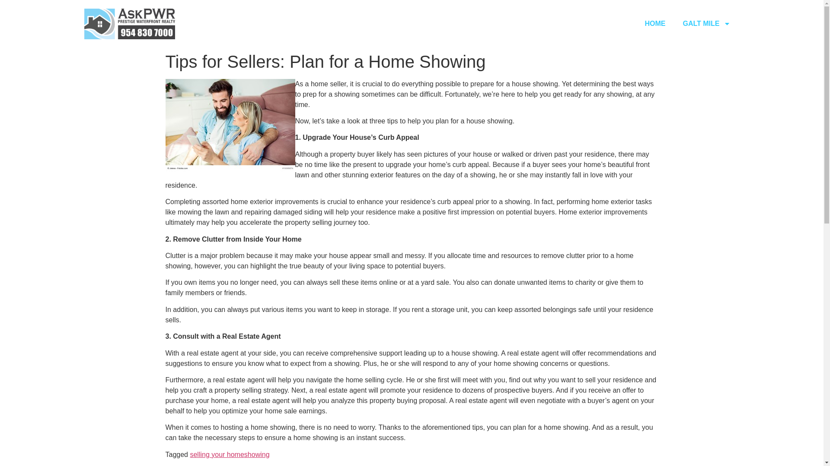 The height and width of the screenshot is (466, 830). What do you see at coordinates (129, 24) in the screenshot?
I see `askpwr logo` at bounding box center [129, 24].